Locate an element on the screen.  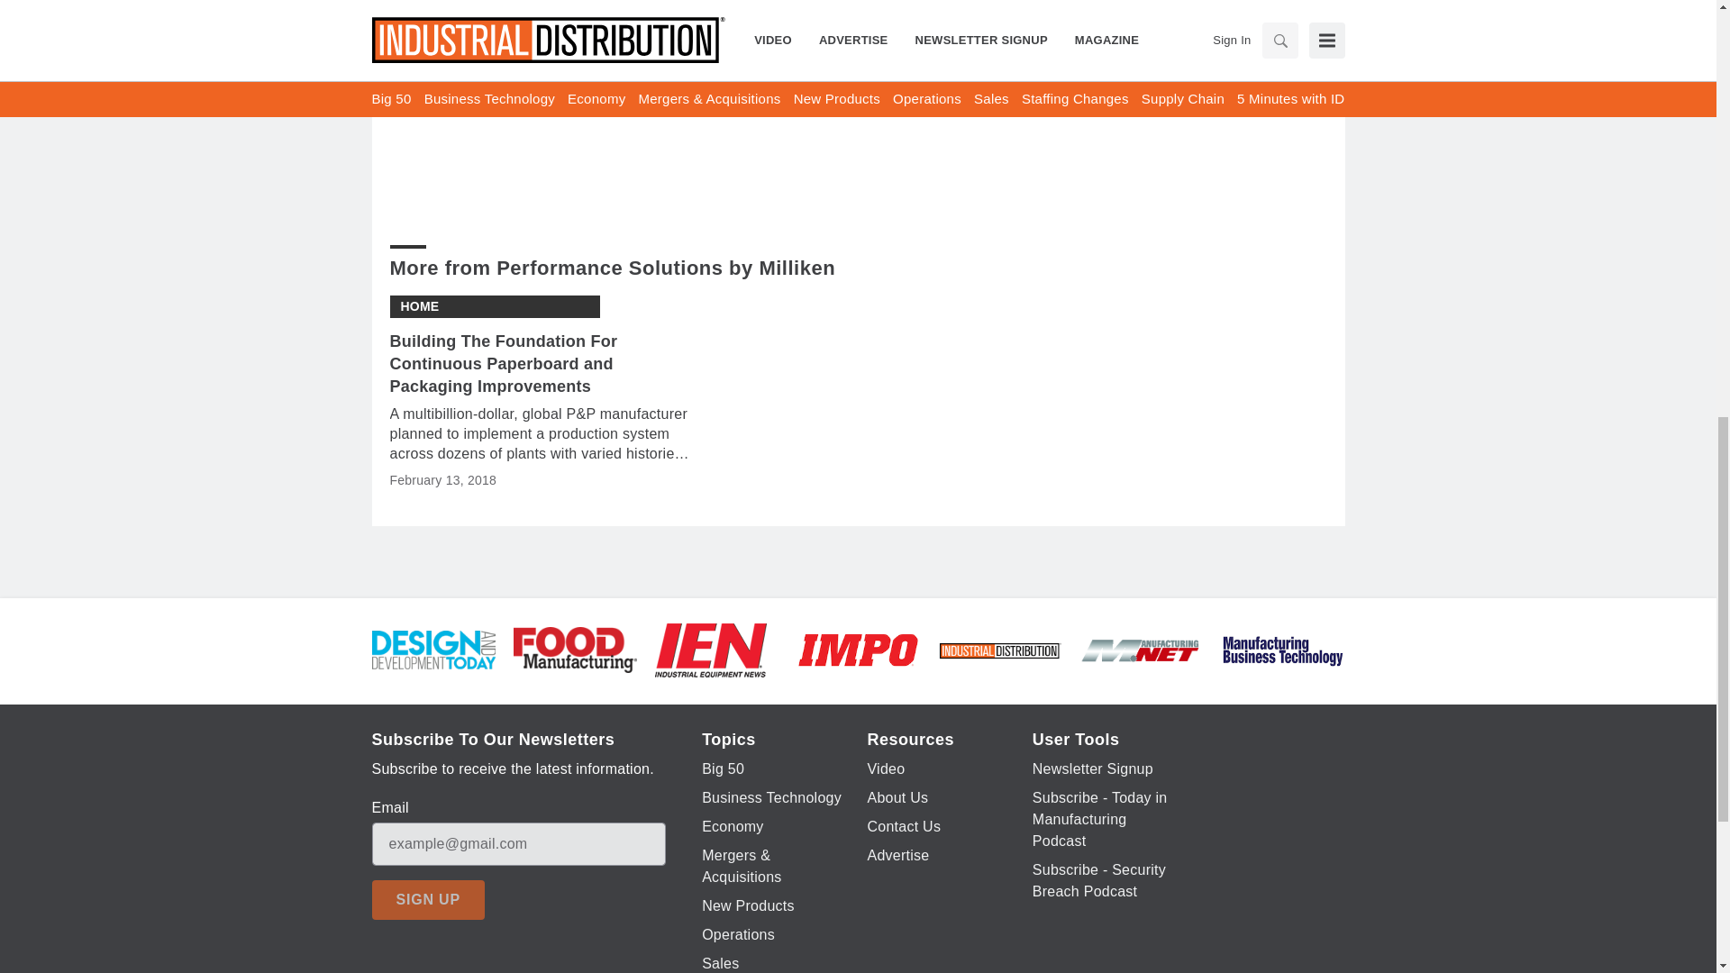
Visit Food Manufacturing is located at coordinates (575, 649).